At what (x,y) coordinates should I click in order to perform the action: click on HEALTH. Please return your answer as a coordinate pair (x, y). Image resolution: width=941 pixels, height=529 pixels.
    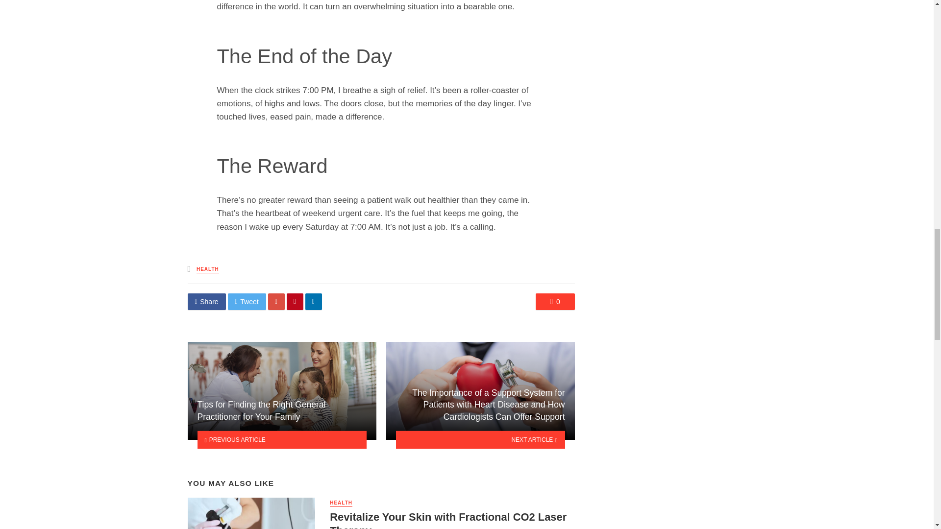
    Looking at the image, I should click on (341, 503).